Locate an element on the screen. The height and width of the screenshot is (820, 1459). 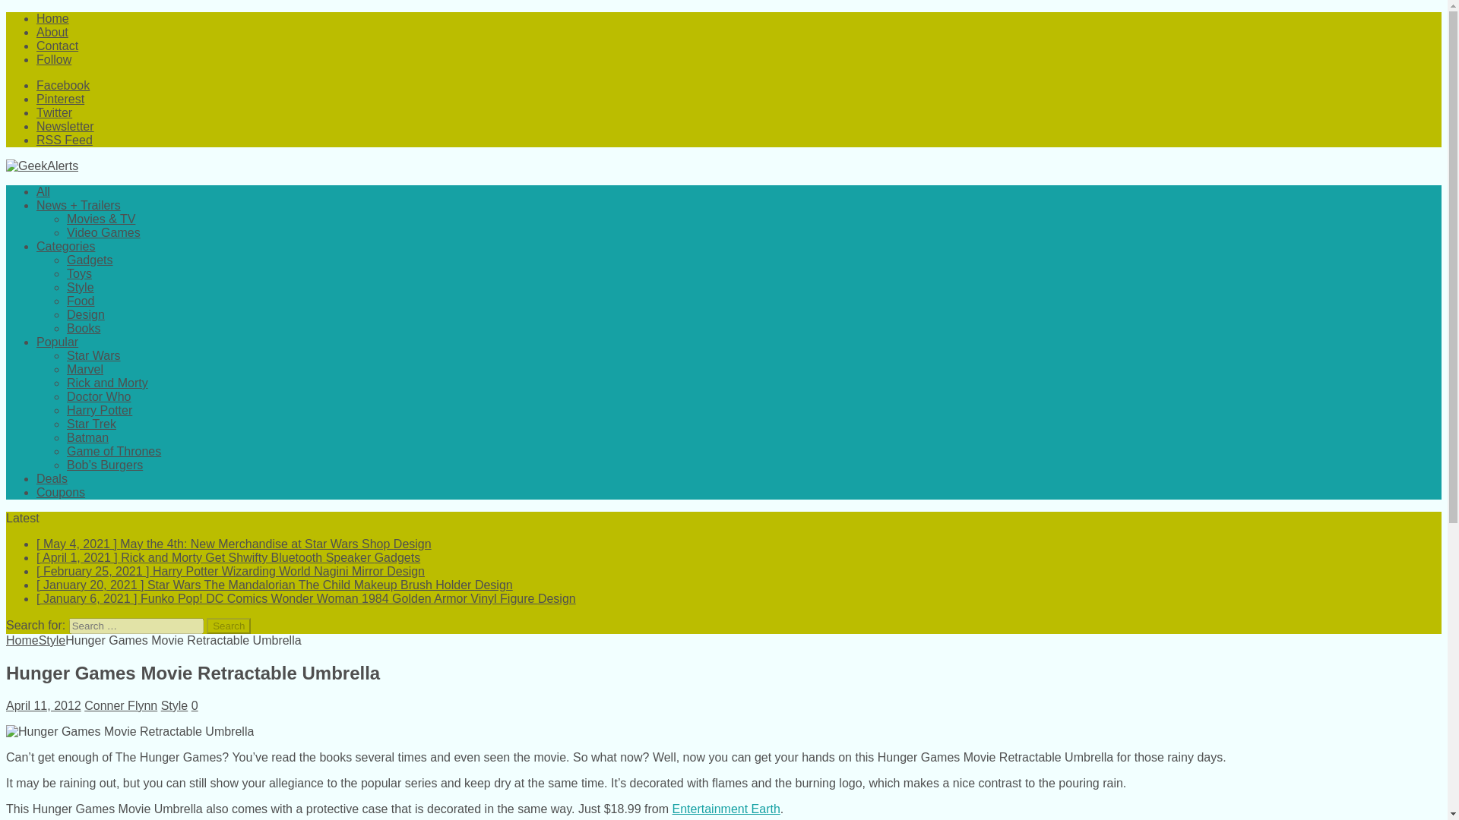
Deals is located at coordinates (52, 478).